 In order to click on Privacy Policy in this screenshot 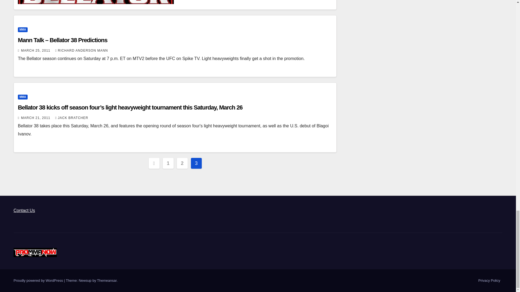, I will do `click(489, 281)`.